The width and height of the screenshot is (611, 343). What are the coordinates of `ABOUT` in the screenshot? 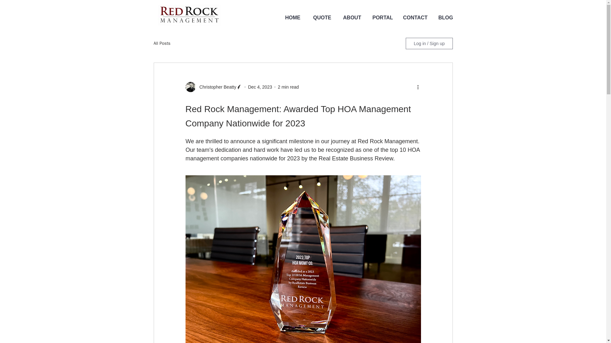 It's located at (352, 18).